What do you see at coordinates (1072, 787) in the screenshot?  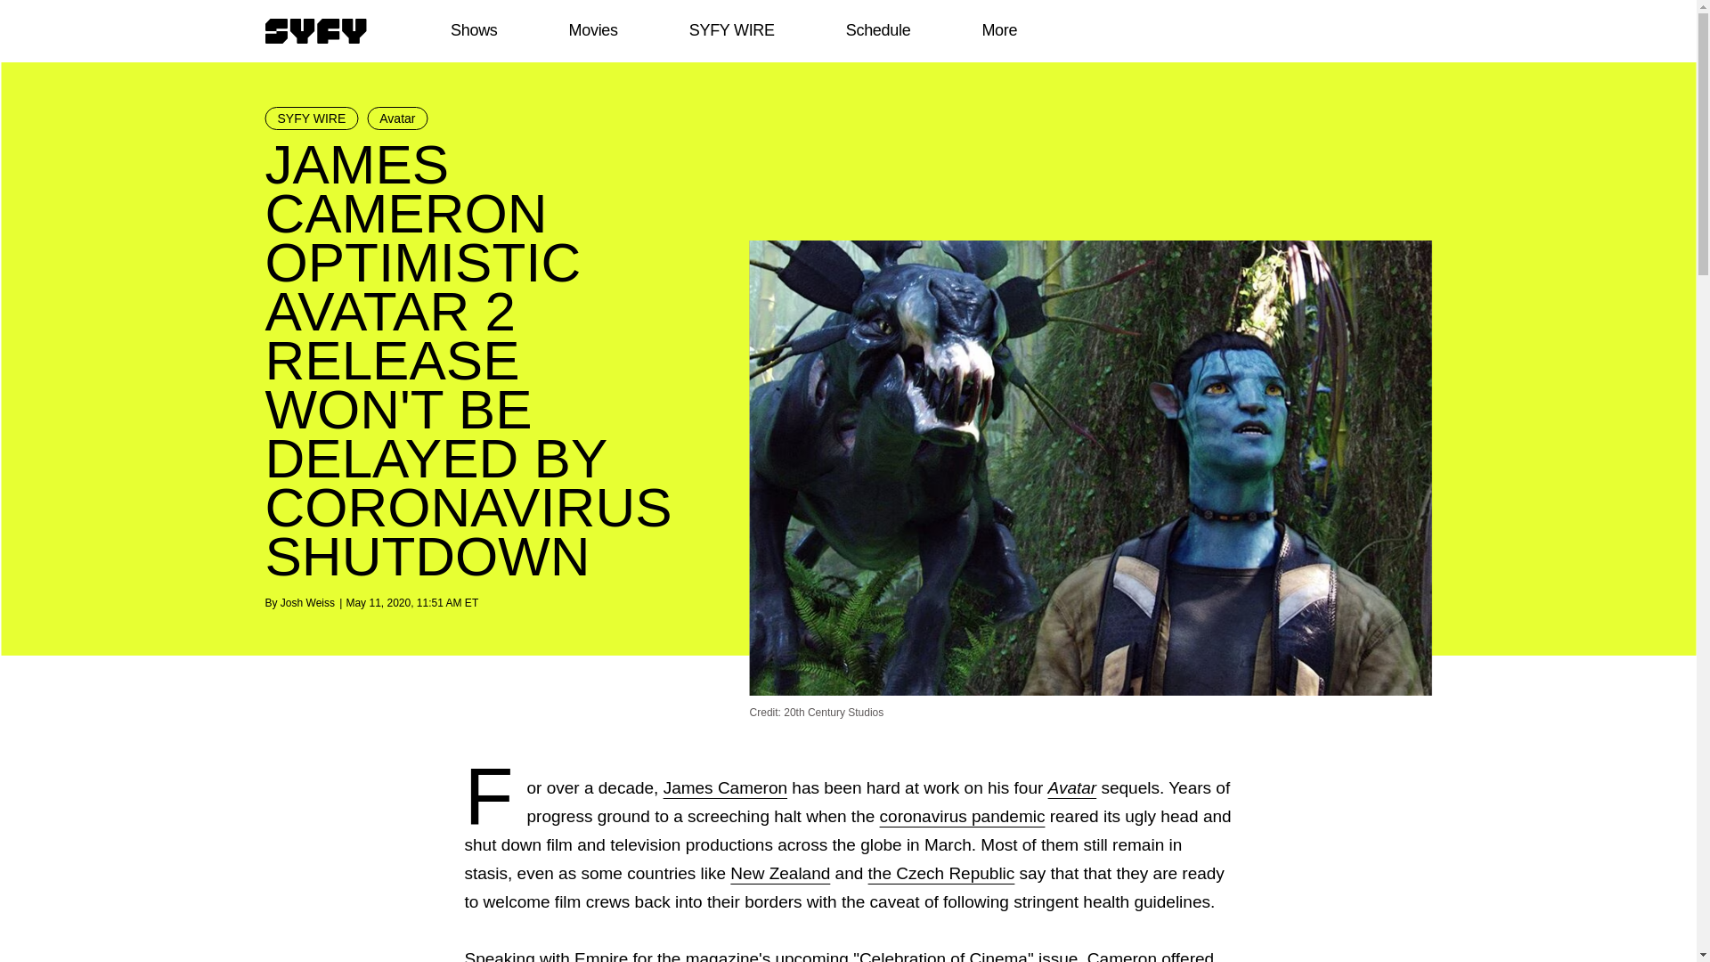 I see `Avatar` at bounding box center [1072, 787].